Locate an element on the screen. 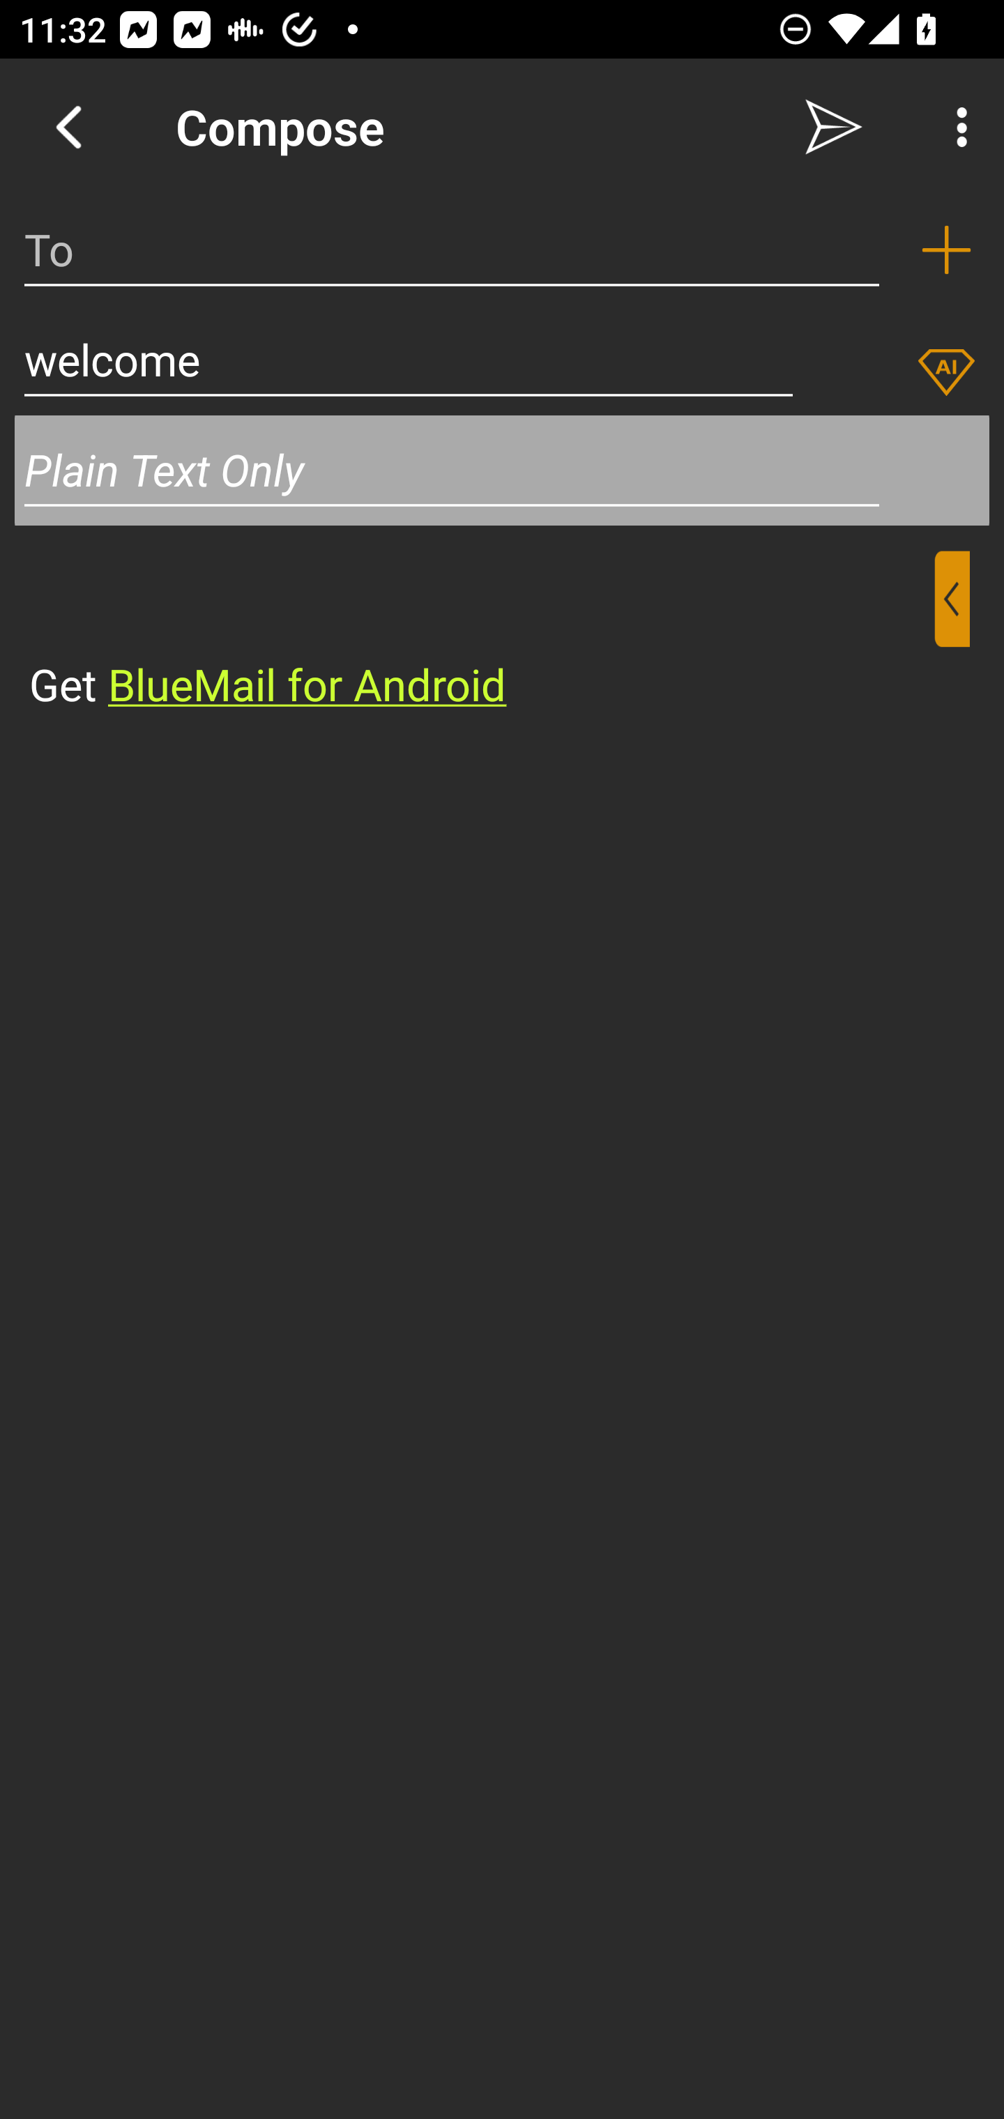 The height and width of the screenshot is (2119, 1004). Navigate up is located at coordinates (68, 127).